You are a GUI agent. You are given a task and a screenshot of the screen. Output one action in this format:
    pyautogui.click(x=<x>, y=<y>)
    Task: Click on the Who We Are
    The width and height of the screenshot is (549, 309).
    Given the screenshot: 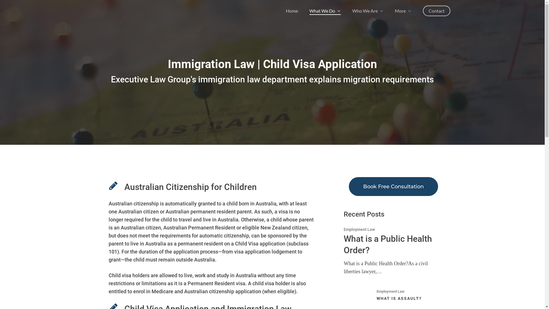 What is the action you would take?
    pyautogui.click(x=368, y=11)
    